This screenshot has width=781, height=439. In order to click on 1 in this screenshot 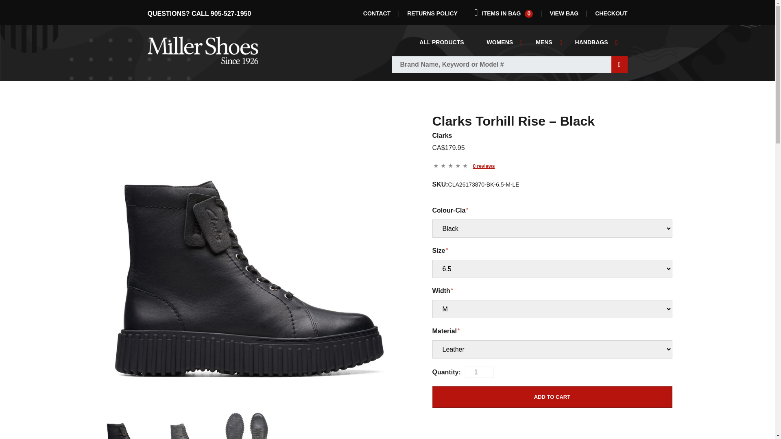, I will do `click(503, 13)`.